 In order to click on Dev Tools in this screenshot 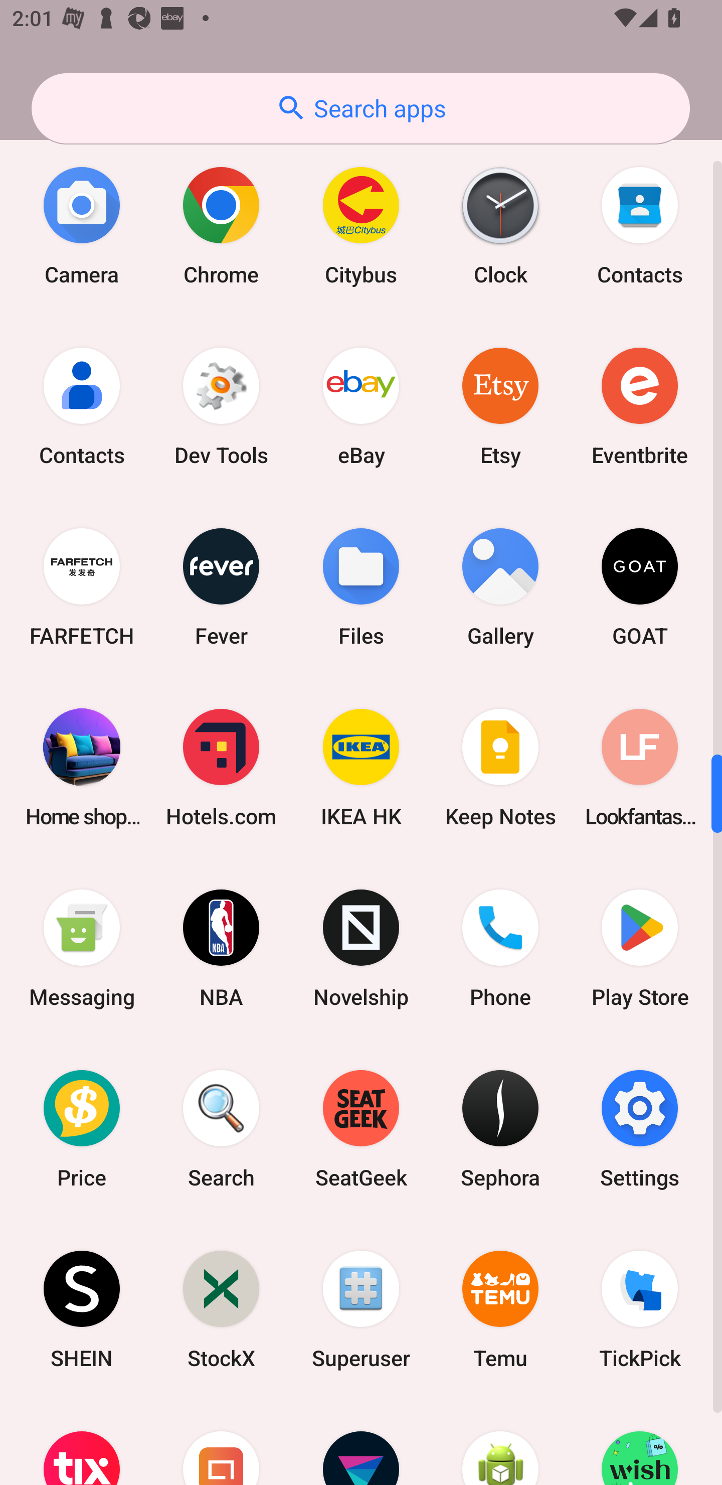, I will do `click(221, 406)`.